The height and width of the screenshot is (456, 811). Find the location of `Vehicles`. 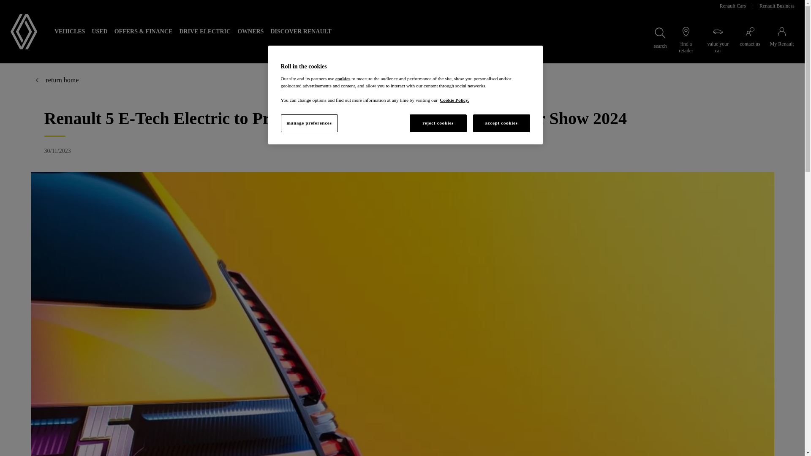

Vehicles is located at coordinates (69, 31).